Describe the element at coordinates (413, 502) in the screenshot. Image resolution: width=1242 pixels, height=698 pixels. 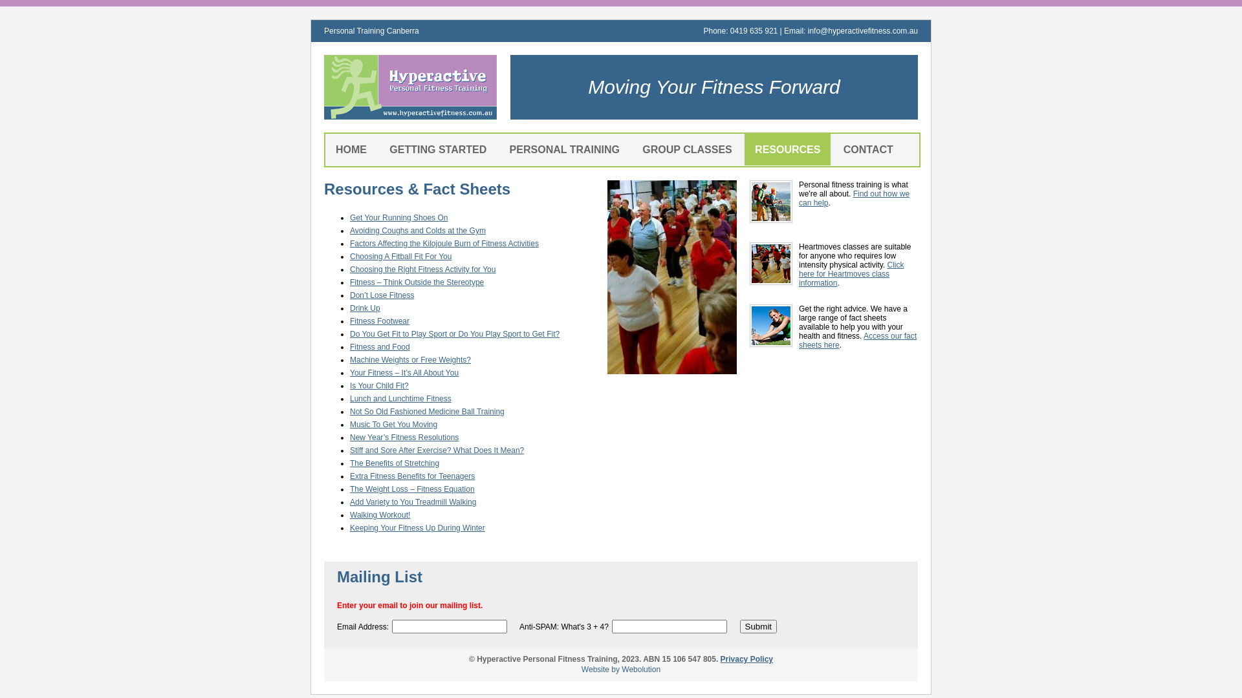
I see `Add Variety to You Treadmill Walking` at that location.